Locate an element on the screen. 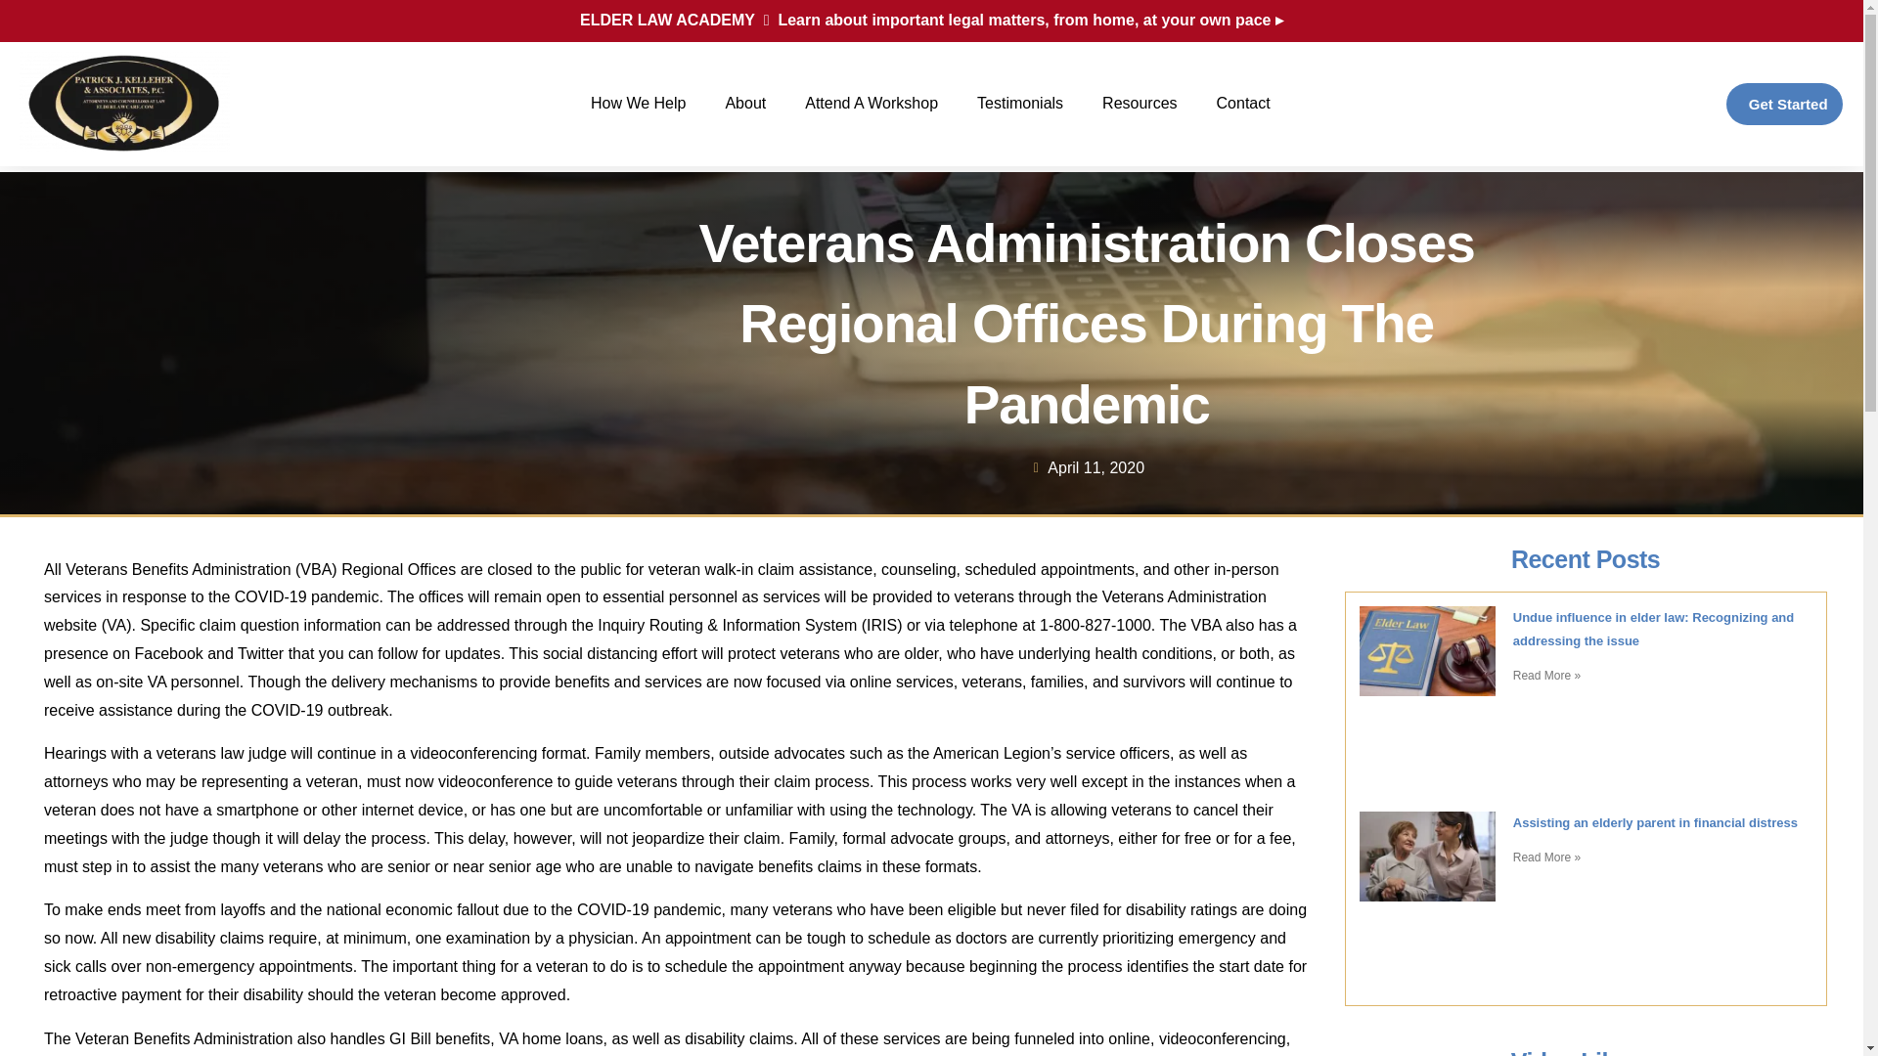 The height and width of the screenshot is (1056, 1878). Get Started is located at coordinates (1784, 104).